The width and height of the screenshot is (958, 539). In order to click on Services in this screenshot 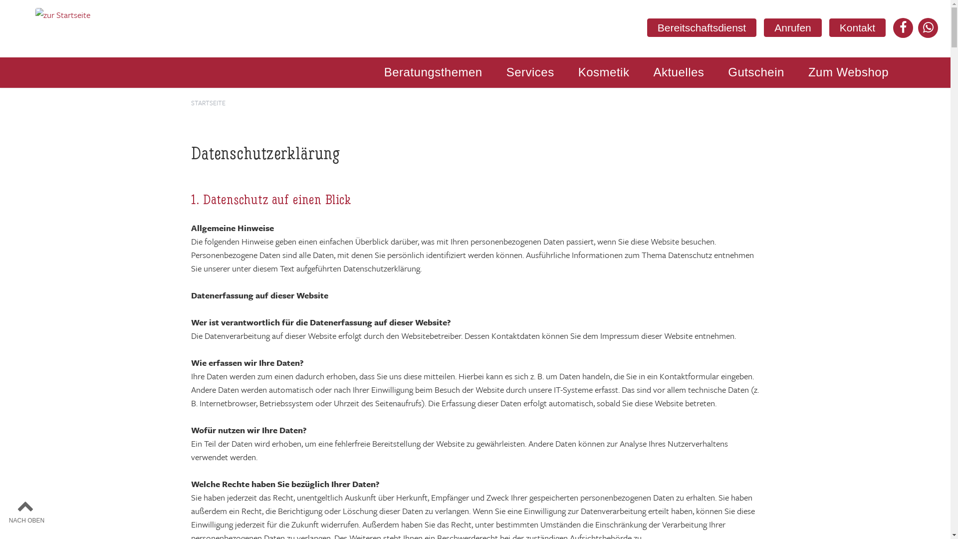, I will do `click(530, 72)`.